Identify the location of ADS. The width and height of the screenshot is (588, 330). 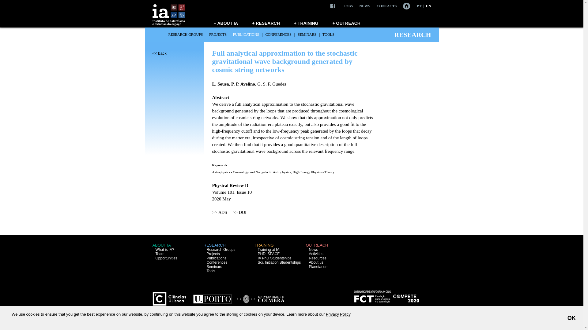
(222, 213).